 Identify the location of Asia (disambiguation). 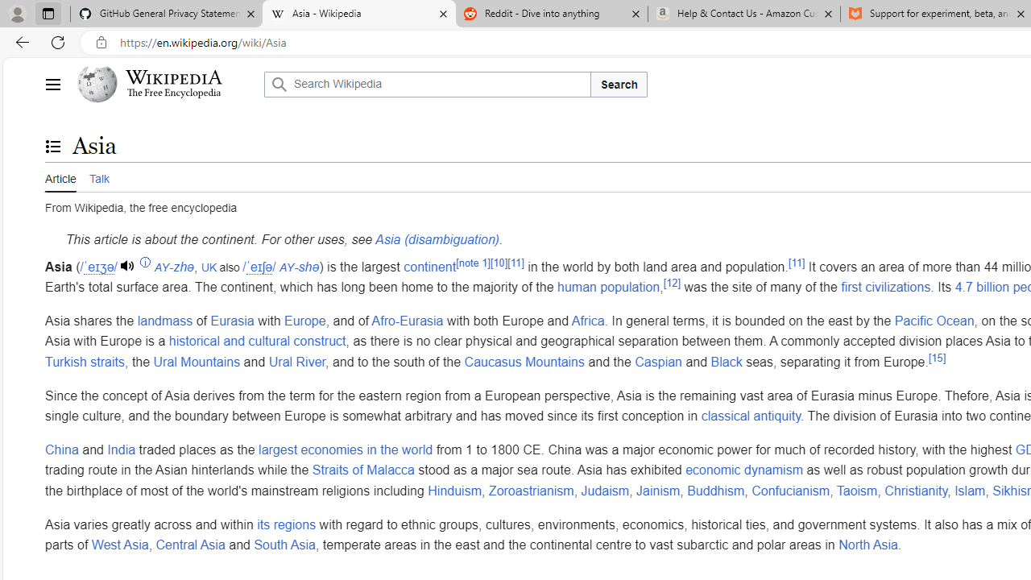
(437, 239).